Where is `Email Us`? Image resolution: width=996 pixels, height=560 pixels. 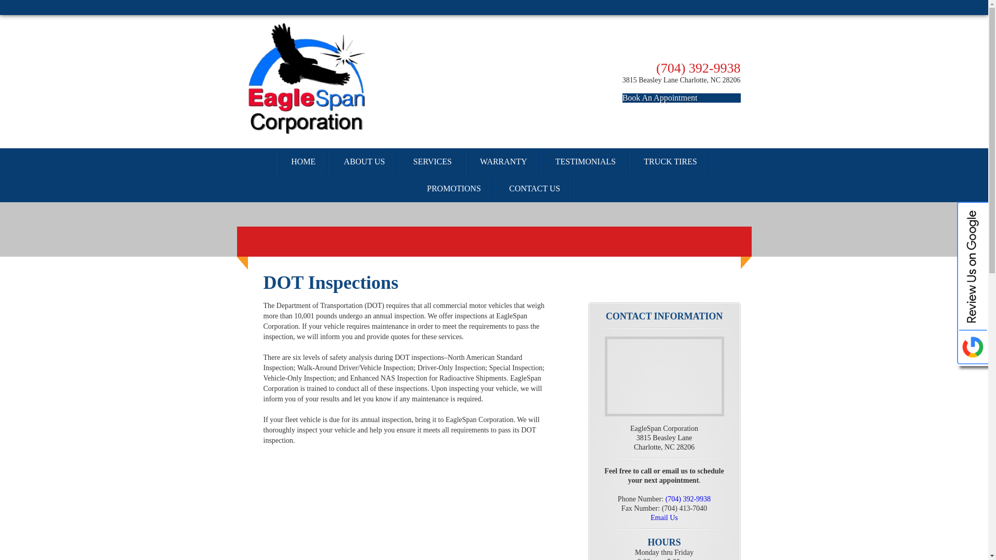 Email Us is located at coordinates (664, 517).